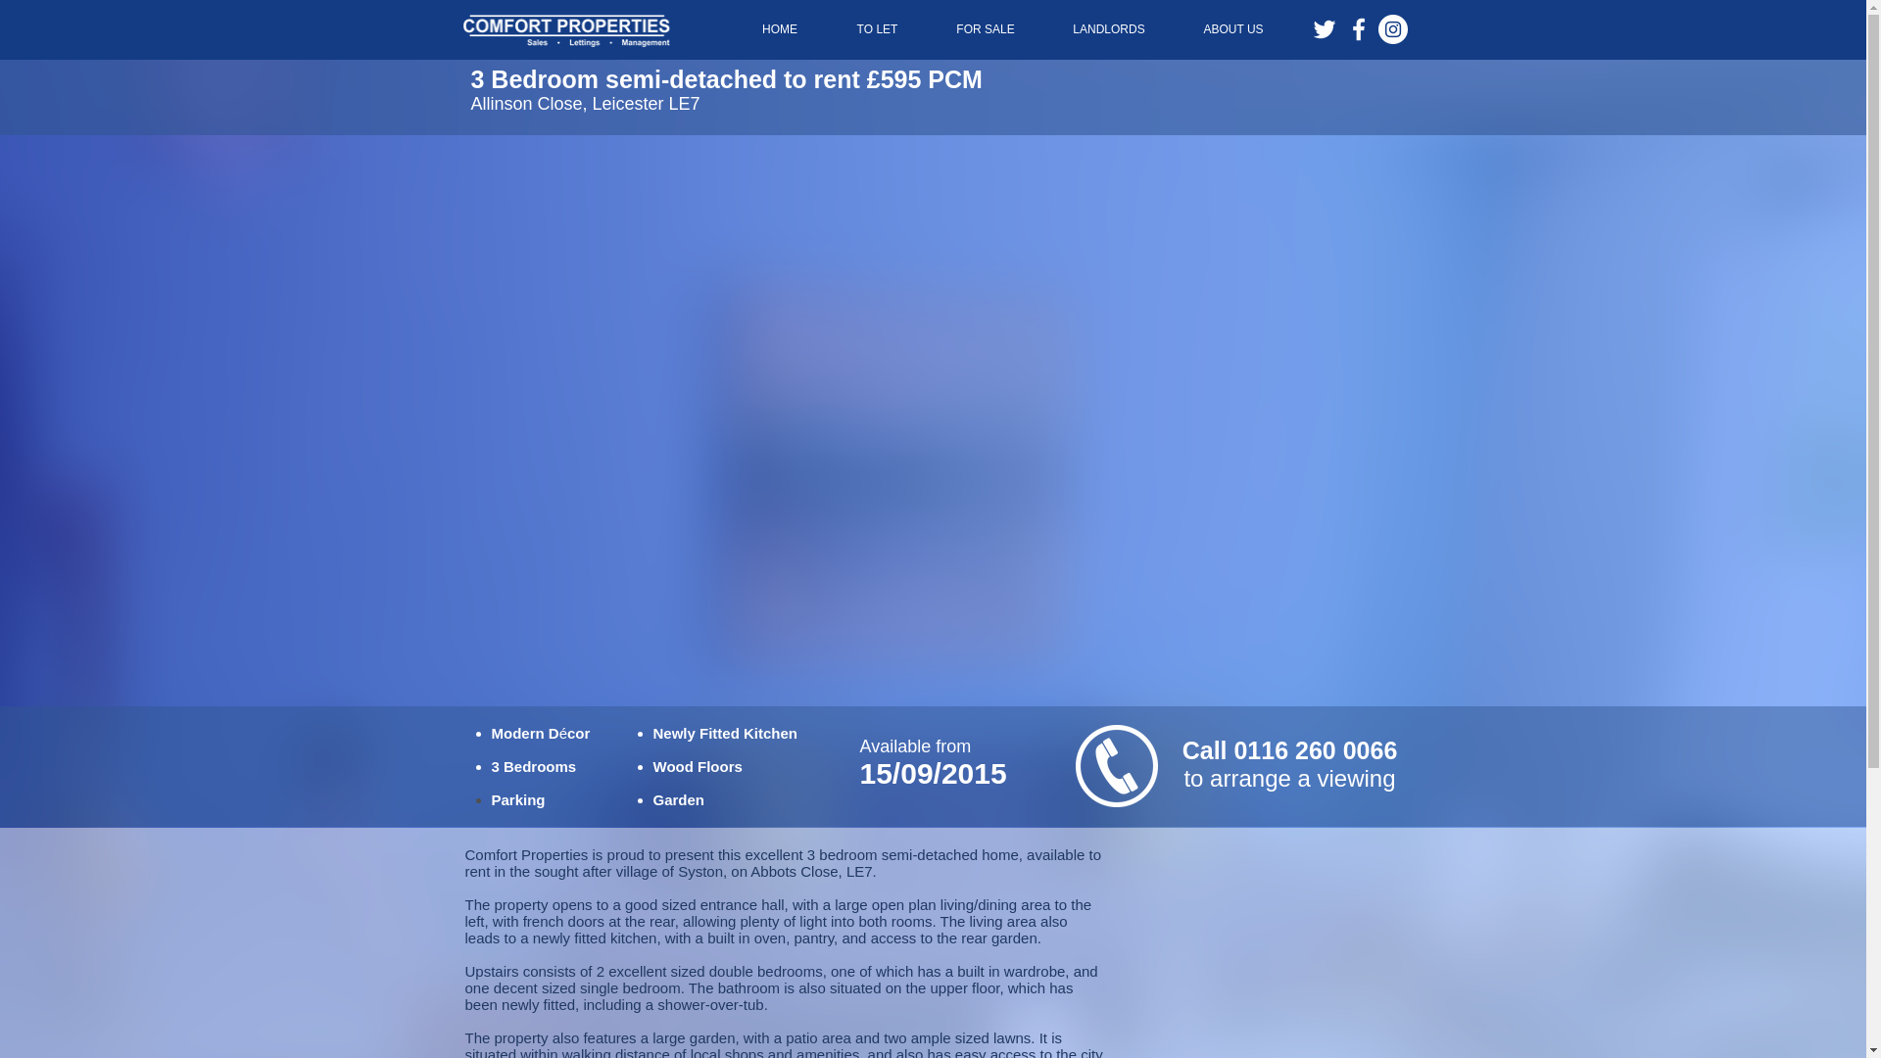  What do you see at coordinates (1232, 29) in the screenshot?
I see `ABOUT US` at bounding box center [1232, 29].